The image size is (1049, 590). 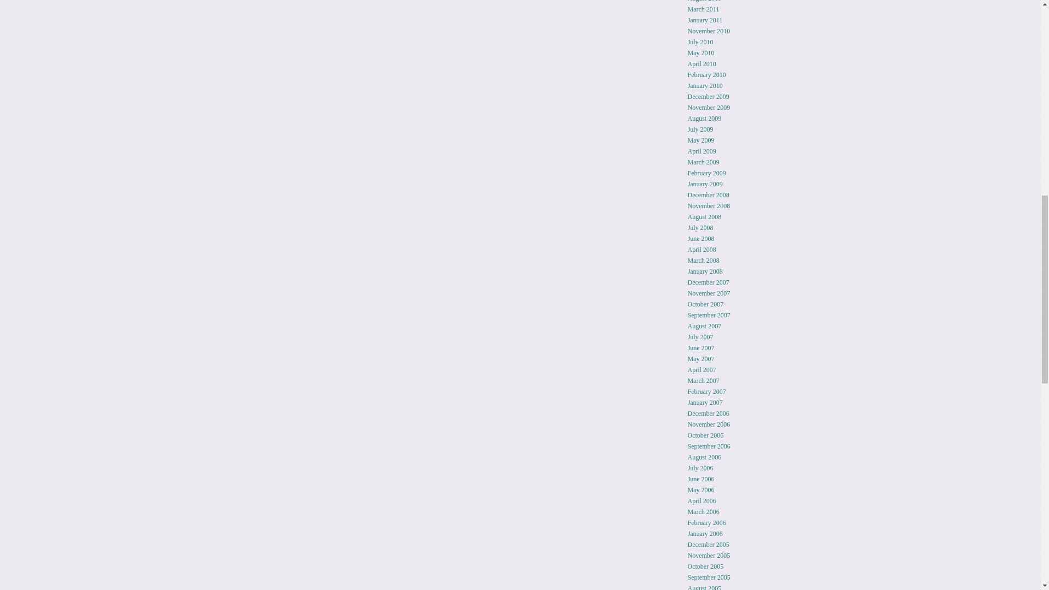 What do you see at coordinates (702, 64) in the screenshot?
I see `April 2010` at bounding box center [702, 64].